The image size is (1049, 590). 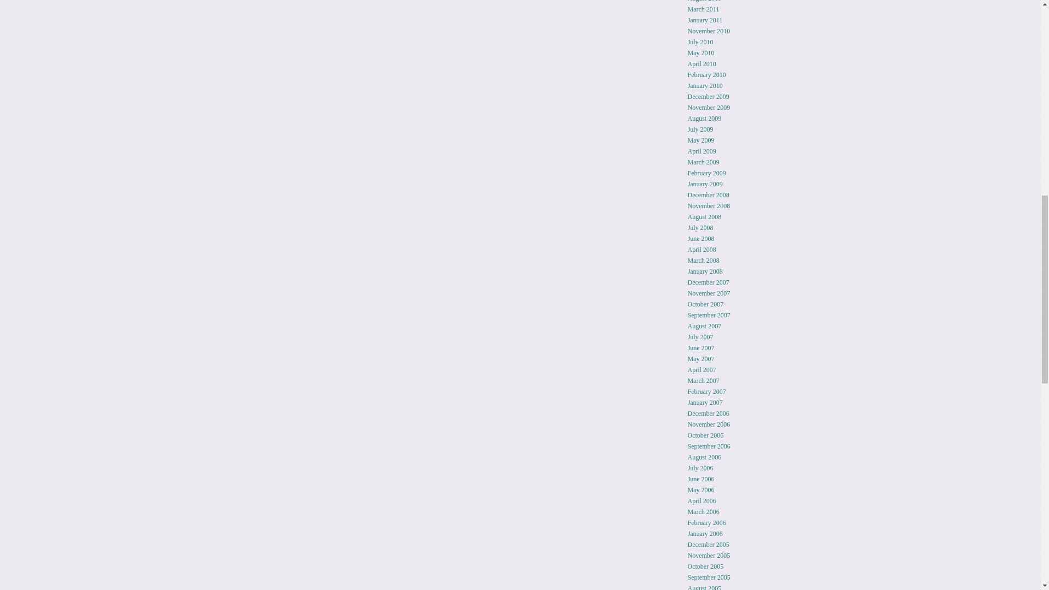 What do you see at coordinates (702, 64) in the screenshot?
I see `April 2010` at bounding box center [702, 64].